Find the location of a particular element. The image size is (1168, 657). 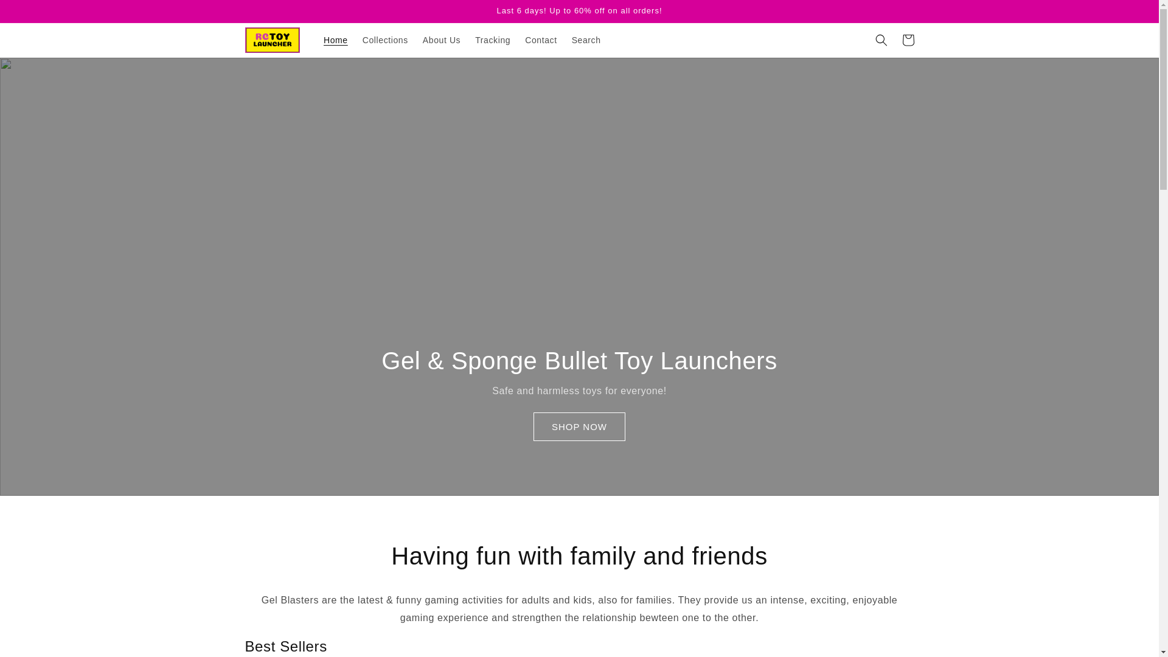

Cart is located at coordinates (908, 40).